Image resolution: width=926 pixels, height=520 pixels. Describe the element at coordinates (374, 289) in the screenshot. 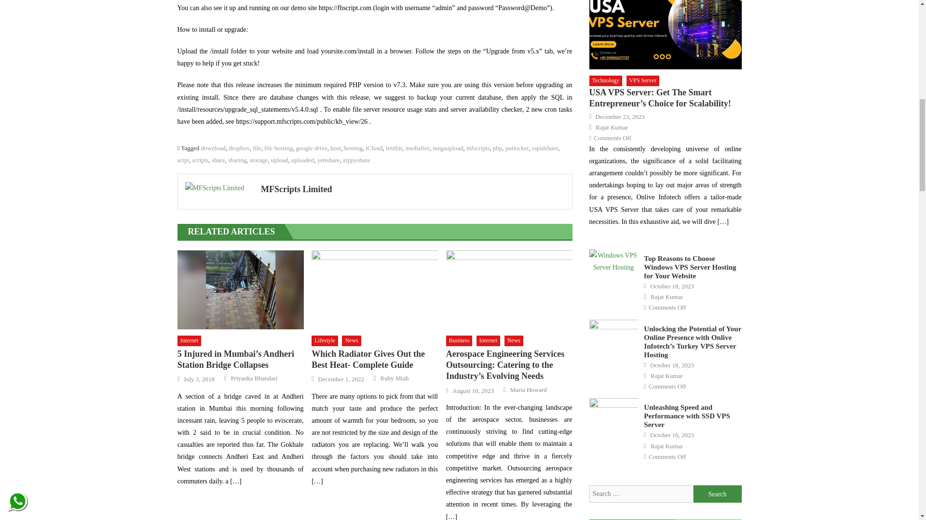

I see `Which Radiator Gives Out the Best Heat- Complete Guide` at that location.